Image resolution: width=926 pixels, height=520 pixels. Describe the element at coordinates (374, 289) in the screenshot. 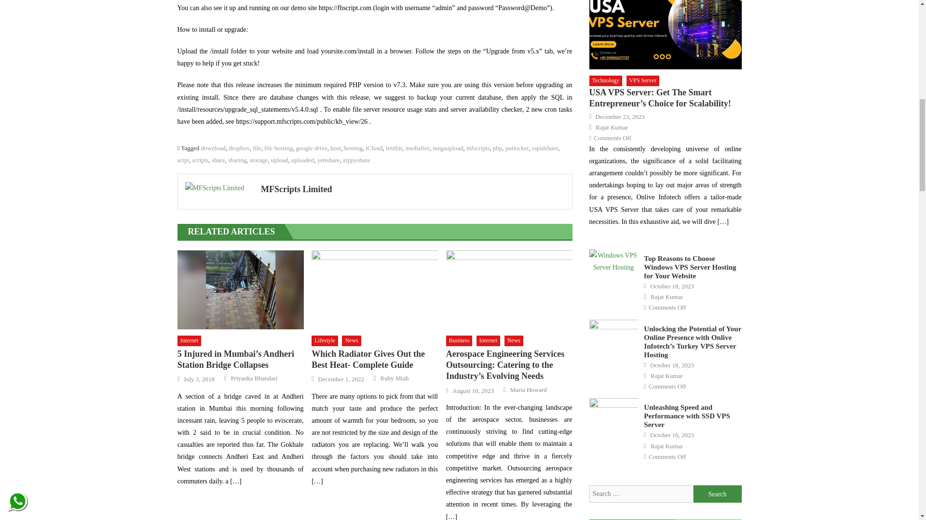

I see `Which Radiator Gives Out the Best Heat- Complete Guide` at that location.